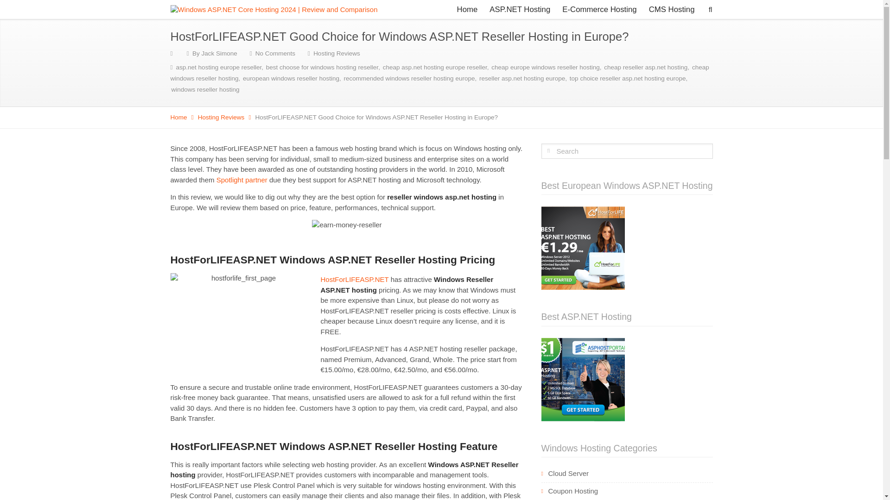  What do you see at coordinates (645, 68) in the screenshot?
I see `cheap reseller asp.net hosting` at bounding box center [645, 68].